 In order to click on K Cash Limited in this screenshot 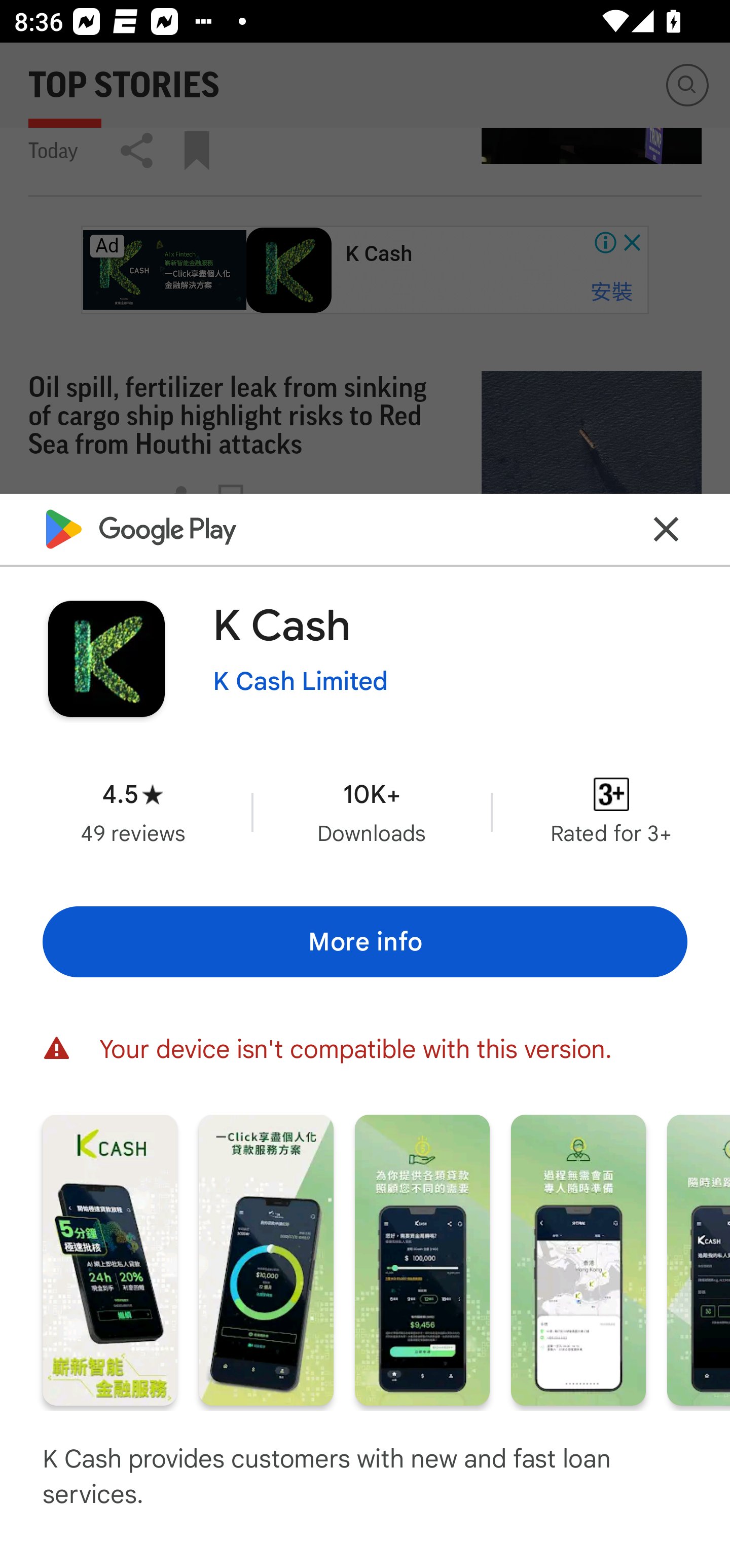, I will do `click(300, 682)`.